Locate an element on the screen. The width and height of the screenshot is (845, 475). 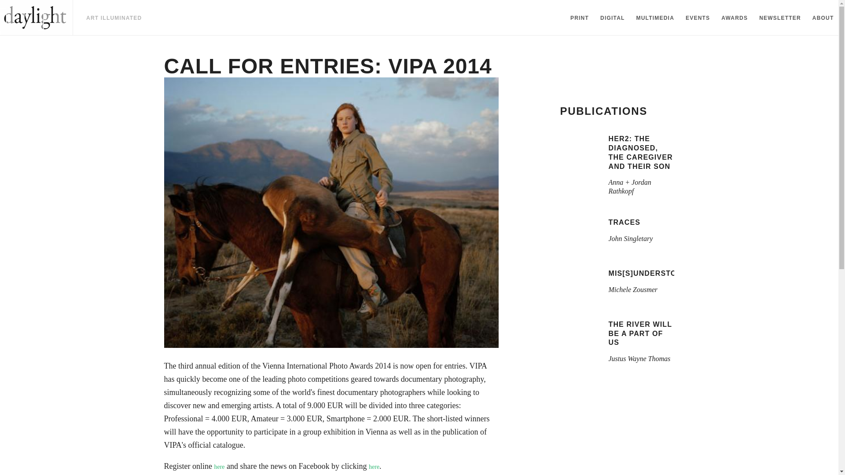
DAYLIGHT BOOKS is located at coordinates (219, 467).